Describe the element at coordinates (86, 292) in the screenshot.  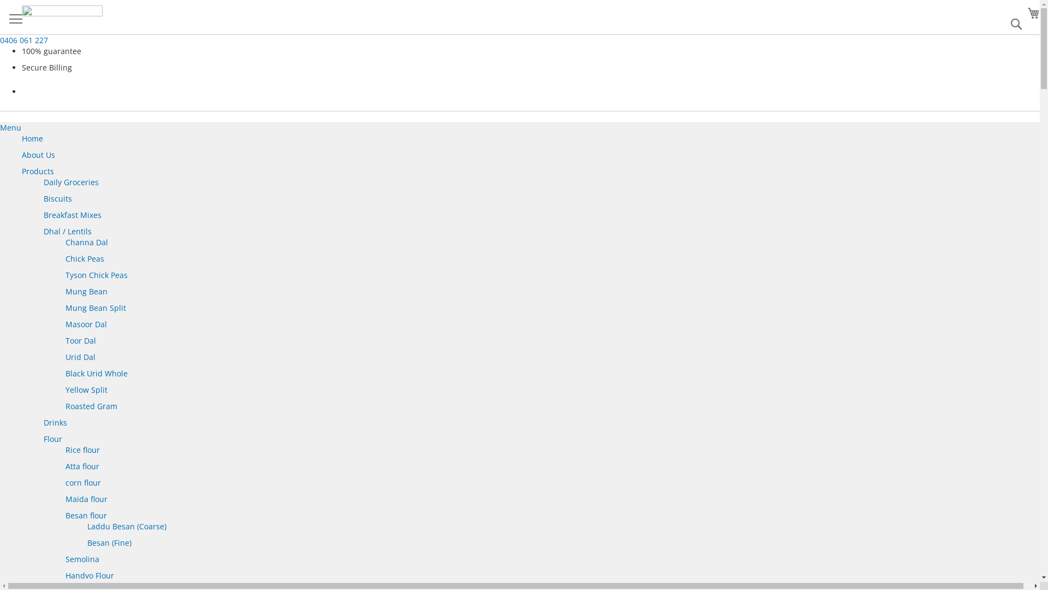
I see `Mung Bean` at that location.